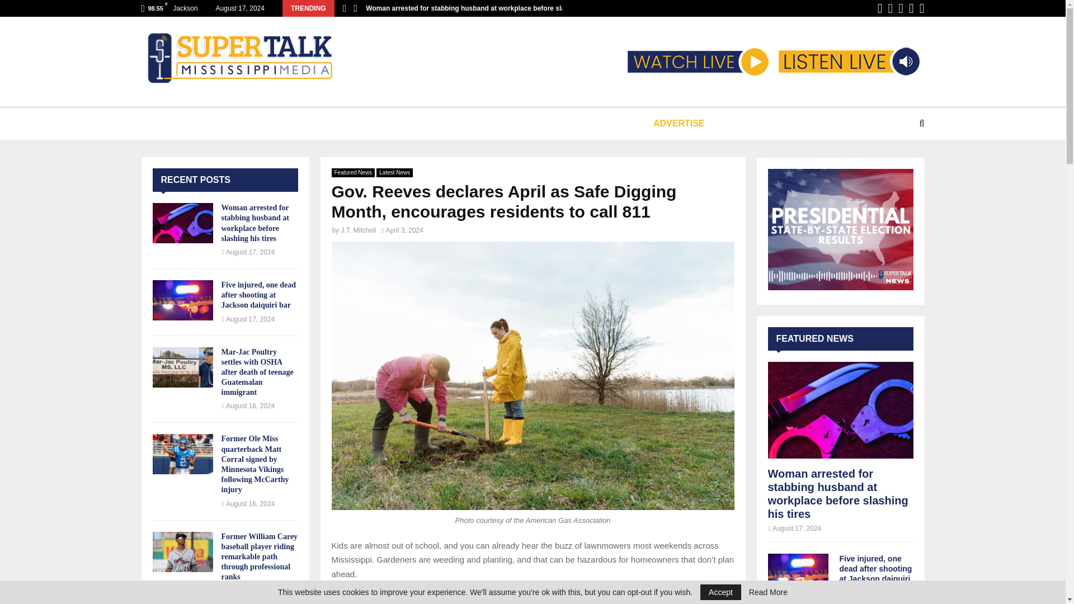 The width and height of the screenshot is (1074, 604). I want to click on TUNE IN, so click(188, 123).